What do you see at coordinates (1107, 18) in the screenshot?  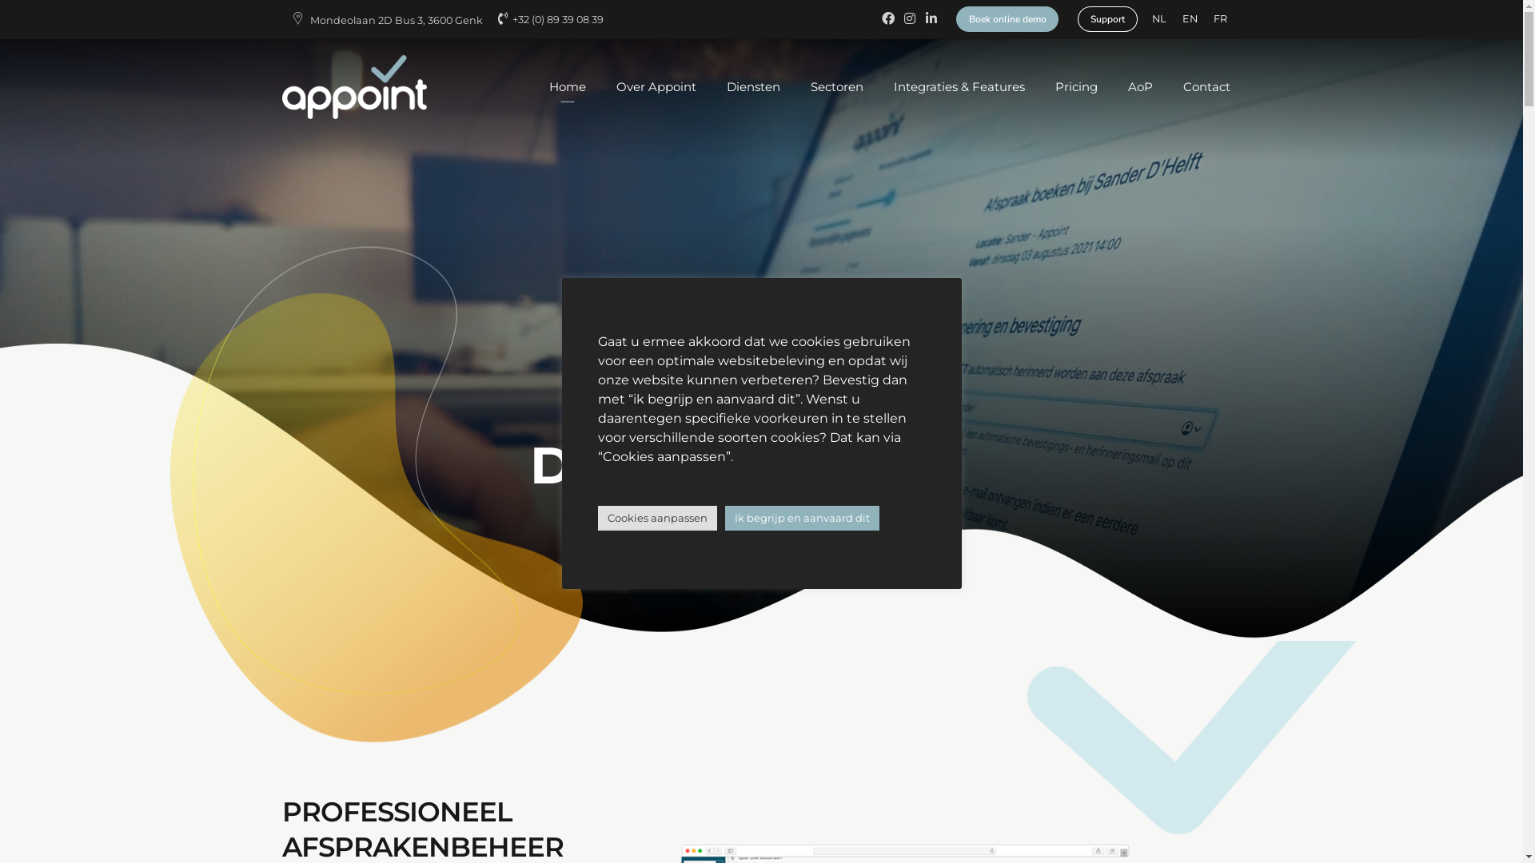 I see `Support` at bounding box center [1107, 18].